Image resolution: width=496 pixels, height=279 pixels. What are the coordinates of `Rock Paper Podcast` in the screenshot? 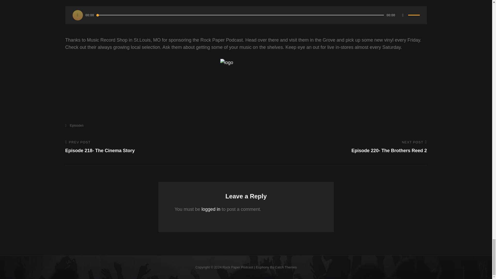 It's located at (152, 147).